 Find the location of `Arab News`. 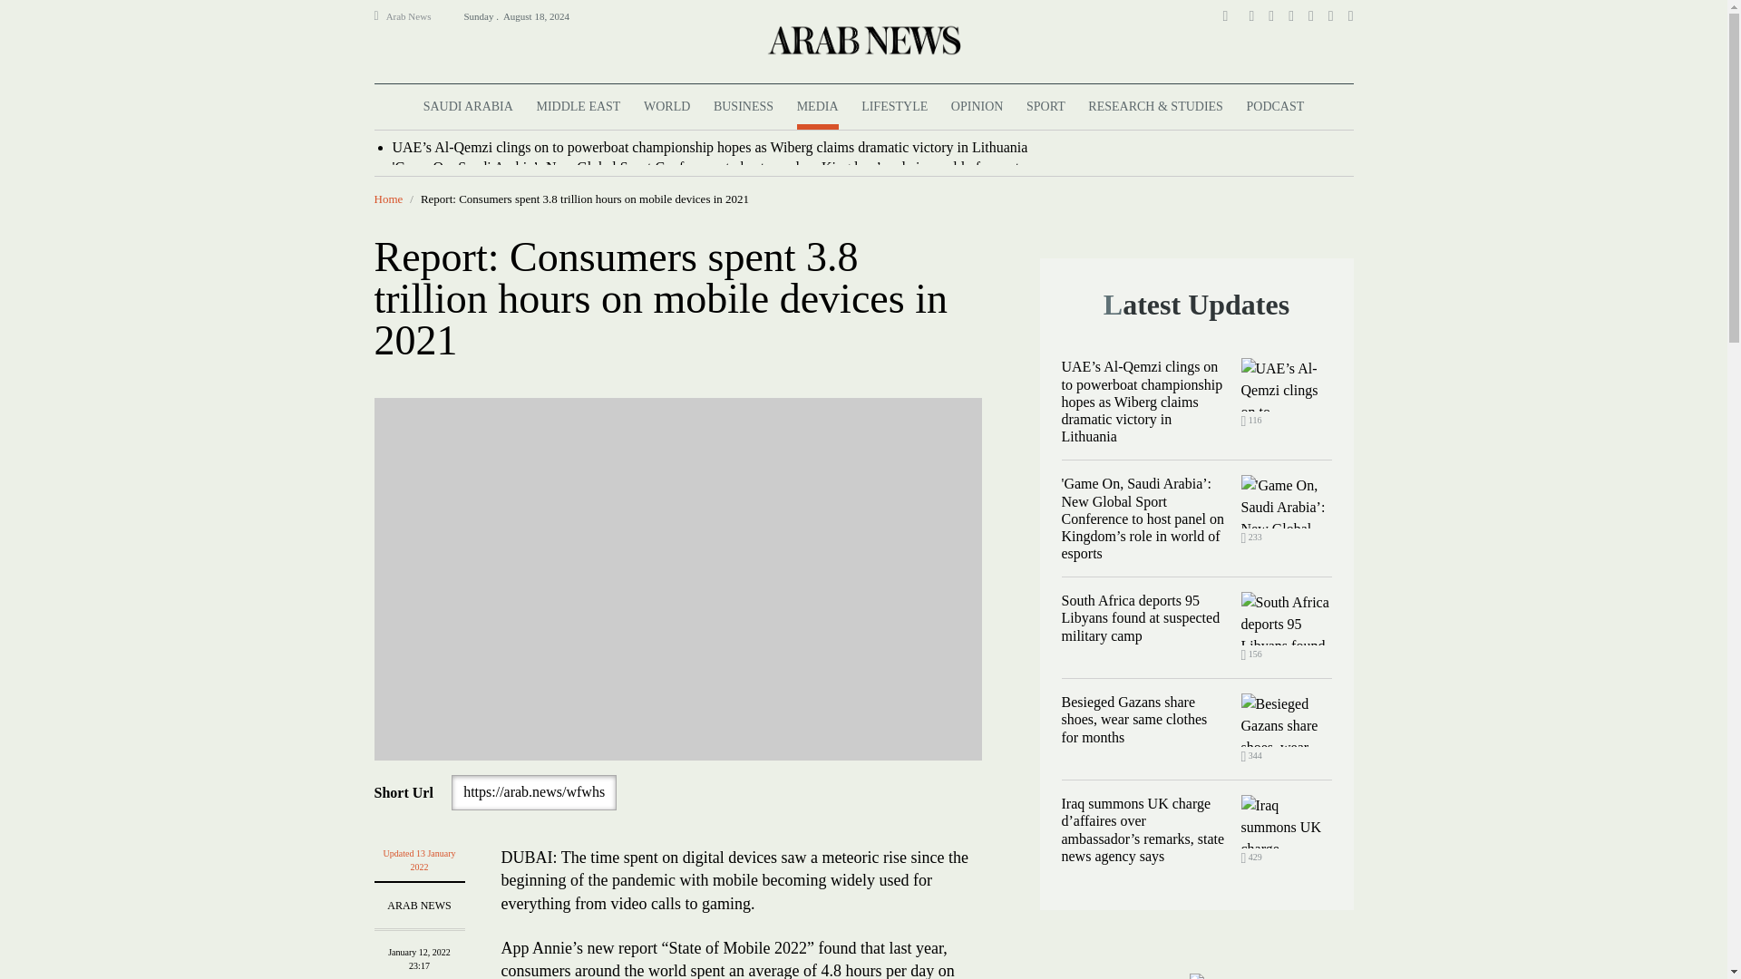

Arab News is located at coordinates (416, 16).